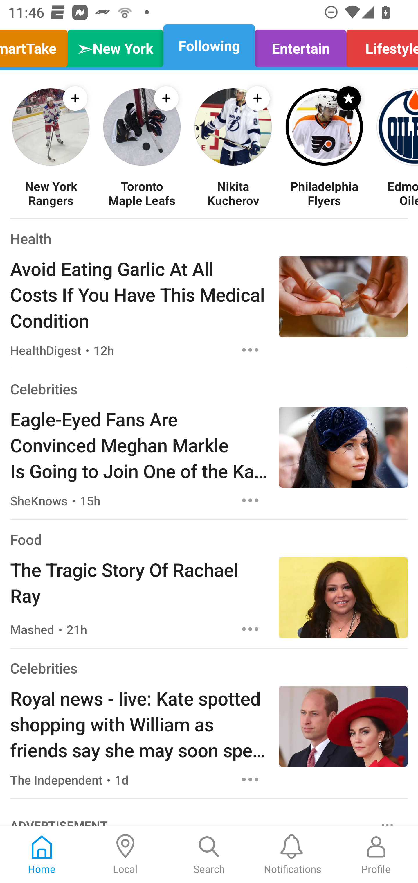  I want to click on ➣New York, so click(116, 46).